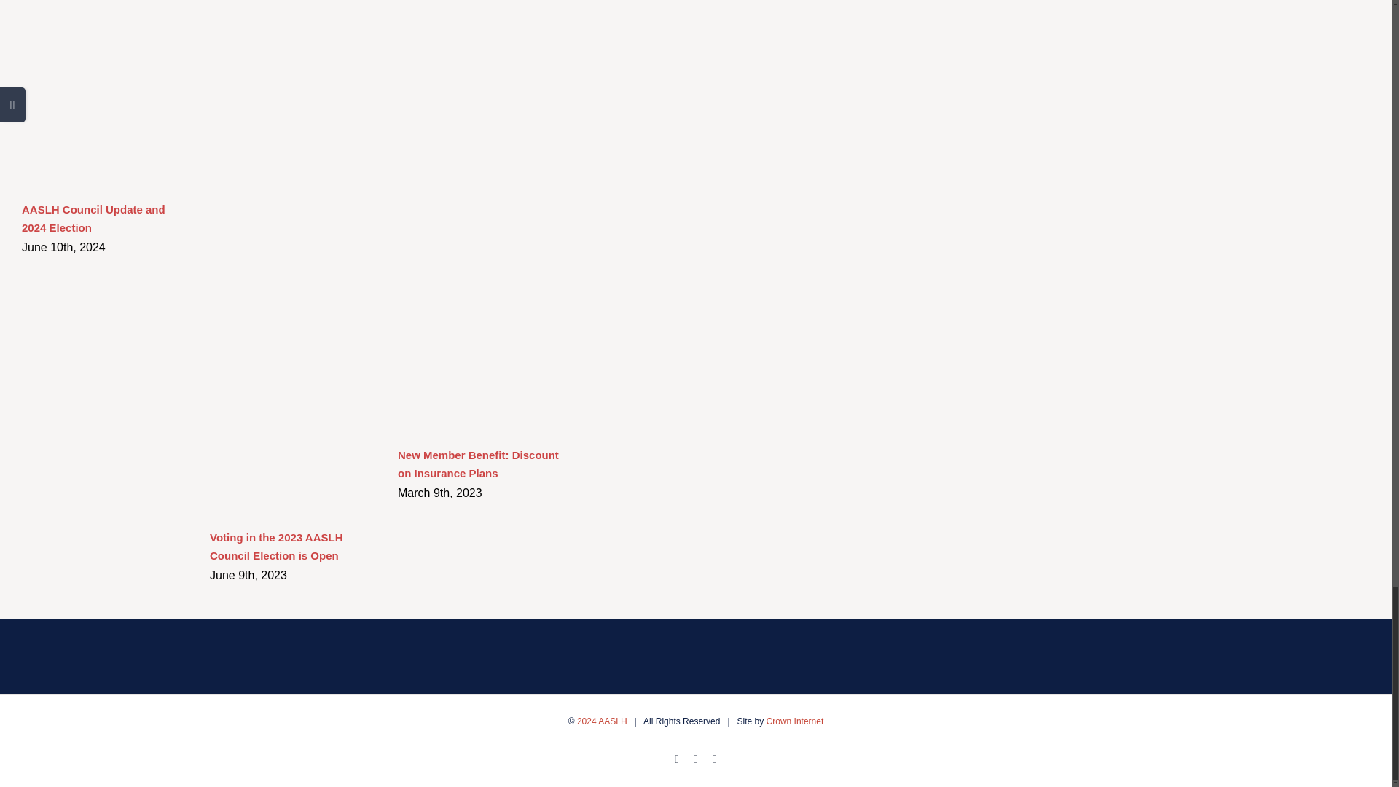 This screenshot has width=1399, height=787. Describe the element at coordinates (276, 547) in the screenshot. I see `Voting in the 2023 AASLH Council Election is Open` at that location.